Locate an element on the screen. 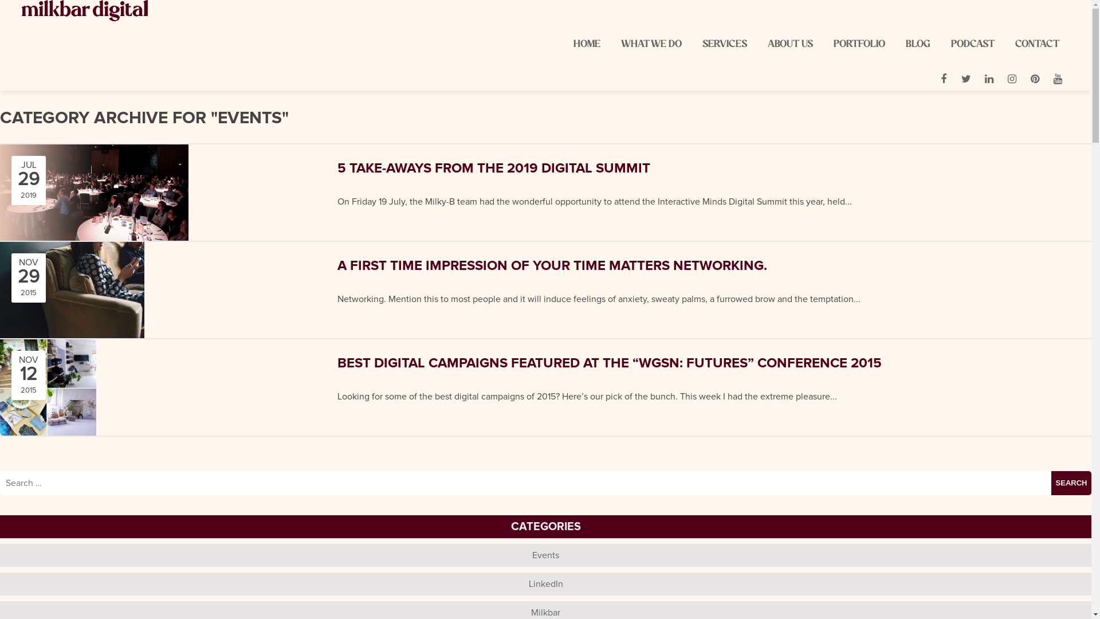  PORTFOLIO is located at coordinates (859, 45).